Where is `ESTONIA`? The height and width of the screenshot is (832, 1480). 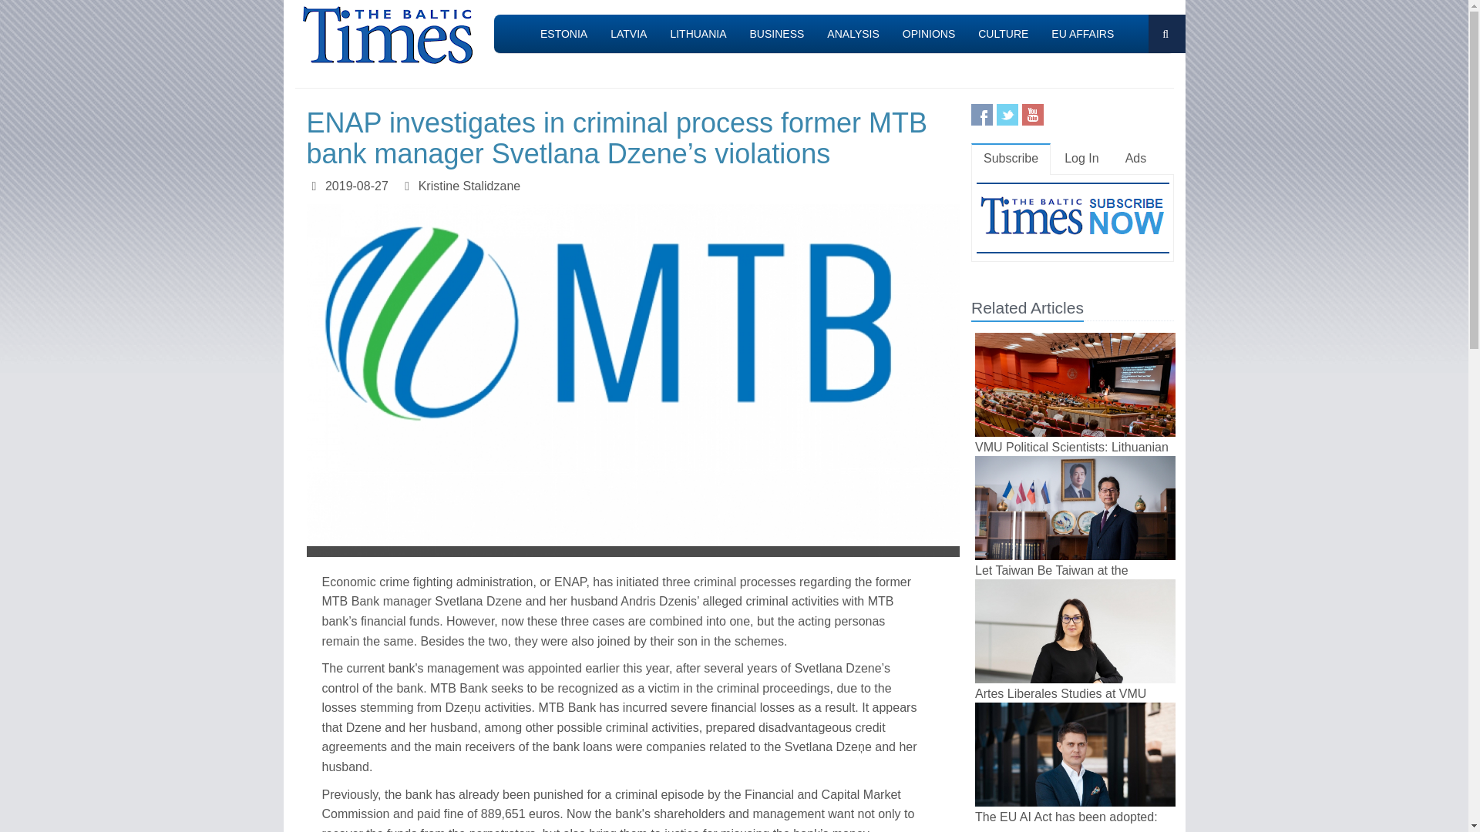
ESTONIA is located at coordinates (563, 34).